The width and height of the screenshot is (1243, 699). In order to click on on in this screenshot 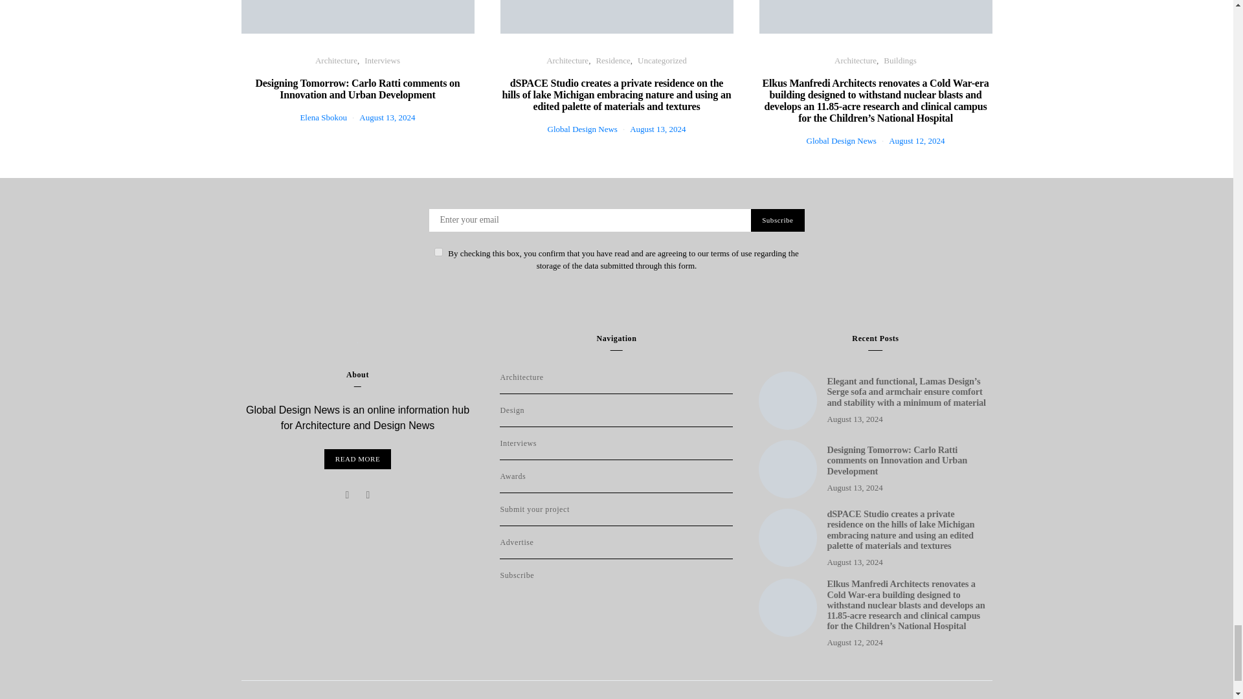, I will do `click(438, 252)`.